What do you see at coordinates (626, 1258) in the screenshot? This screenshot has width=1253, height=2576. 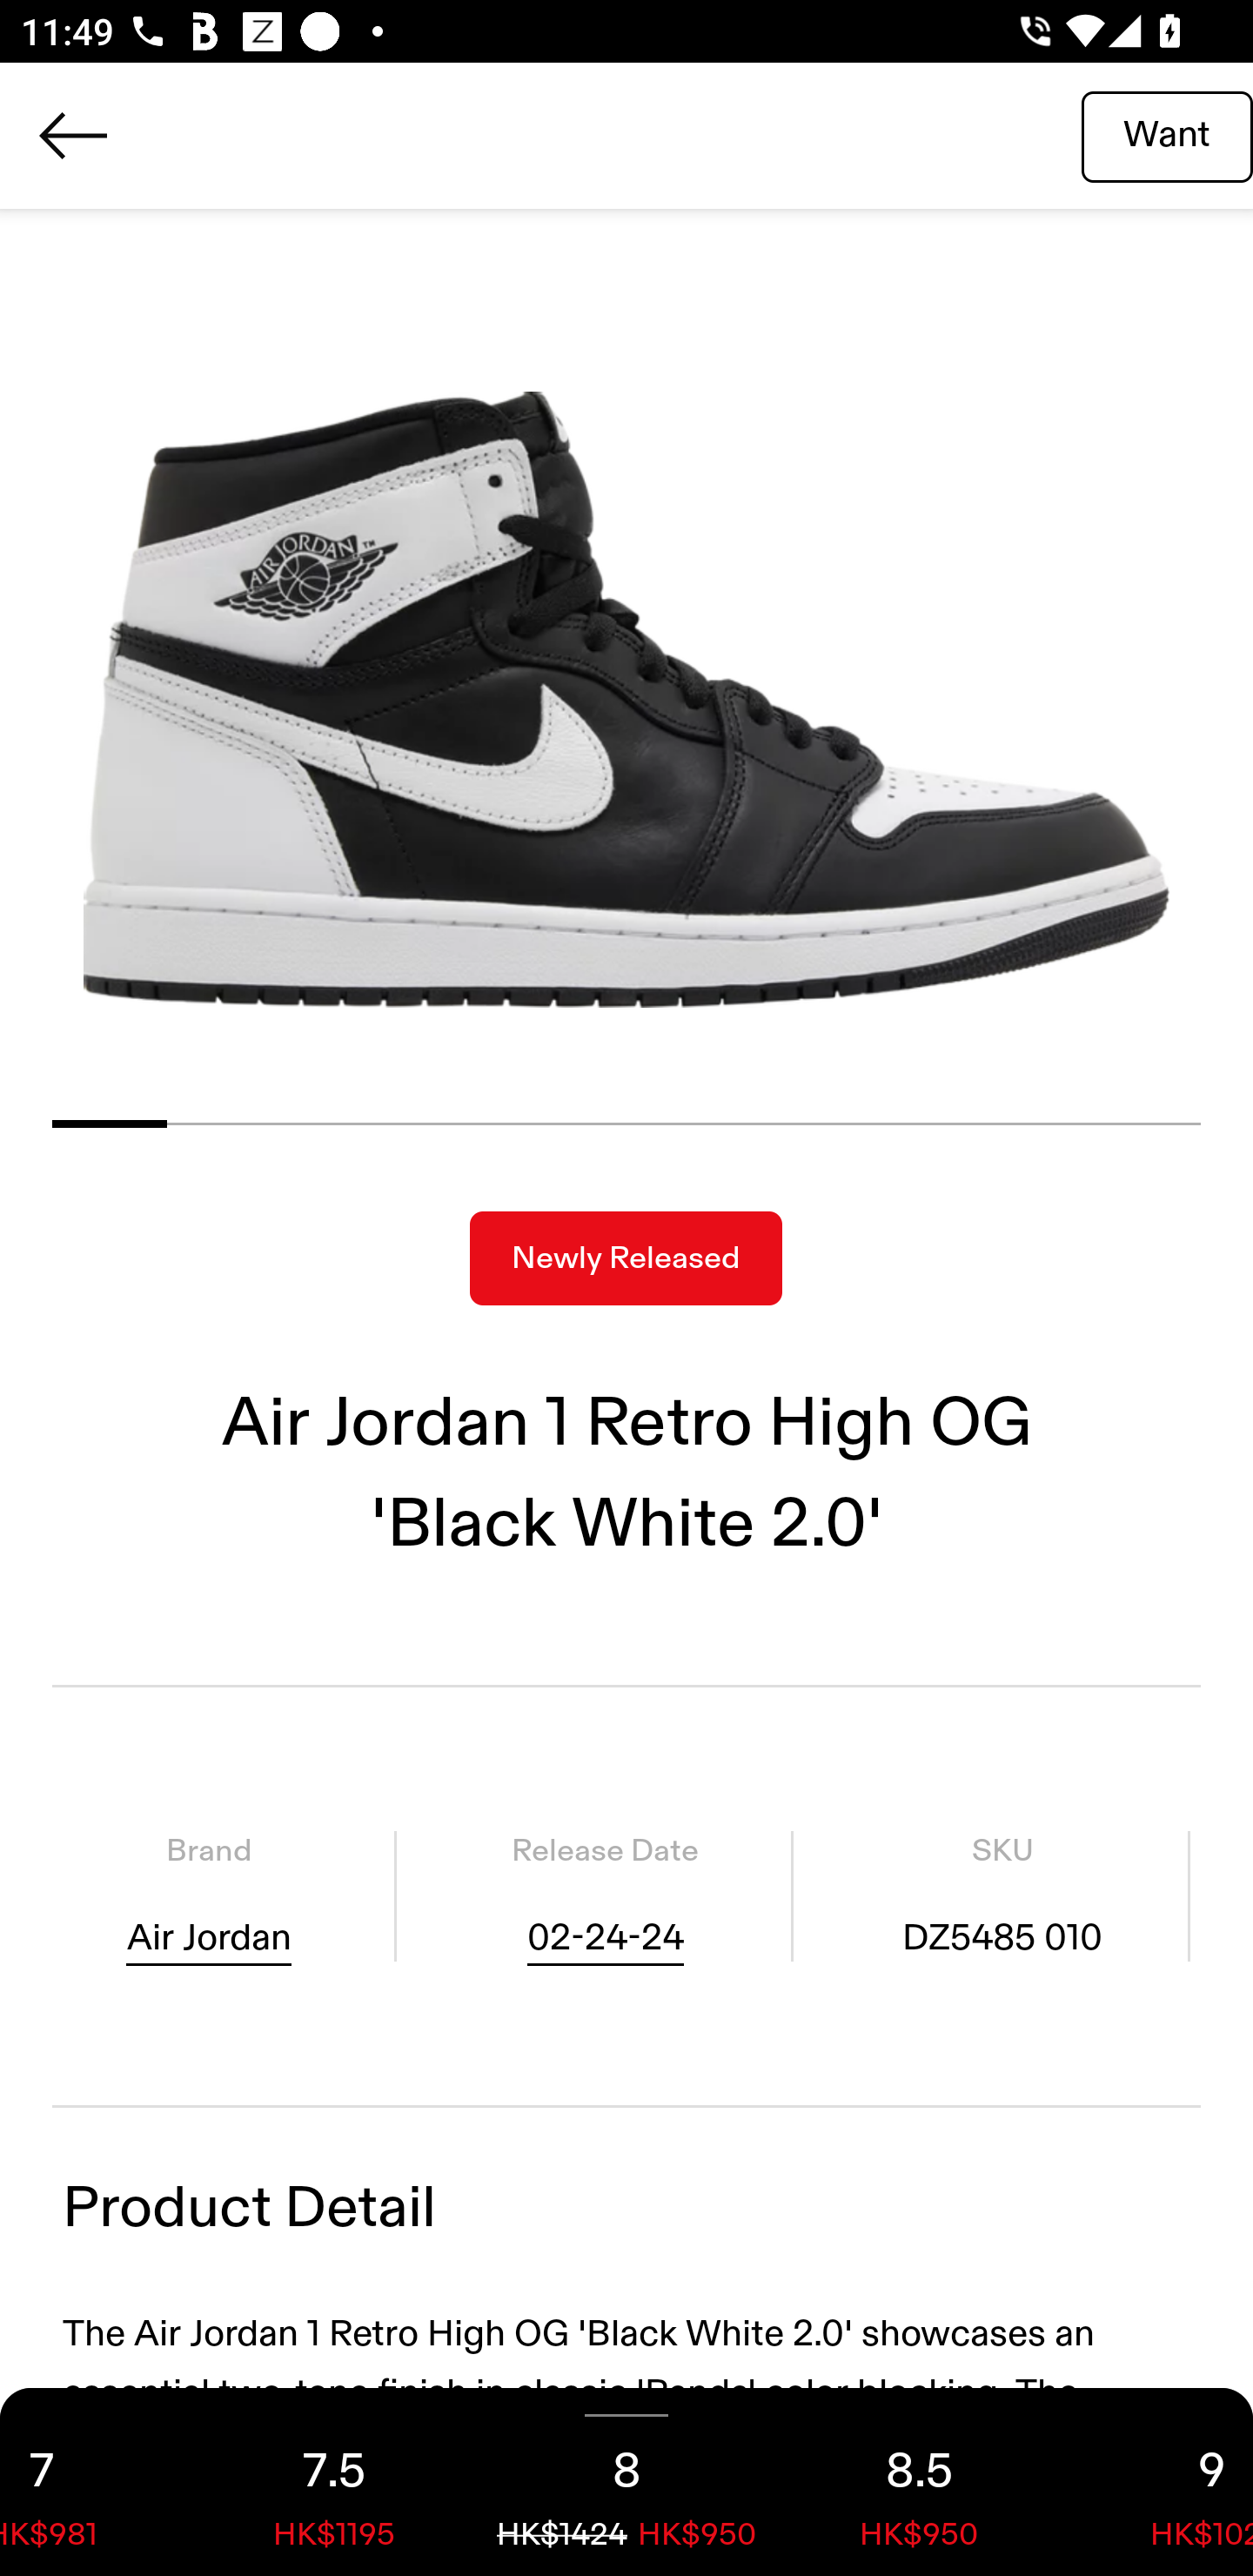 I see `Newly Released` at bounding box center [626, 1258].